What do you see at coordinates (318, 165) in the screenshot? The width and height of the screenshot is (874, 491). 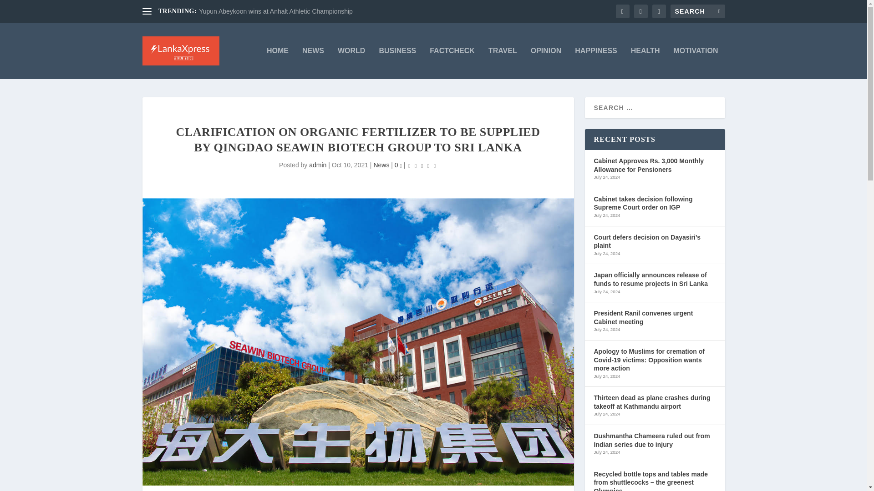 I see `Posts by admin` at bounding box center [318, 165].